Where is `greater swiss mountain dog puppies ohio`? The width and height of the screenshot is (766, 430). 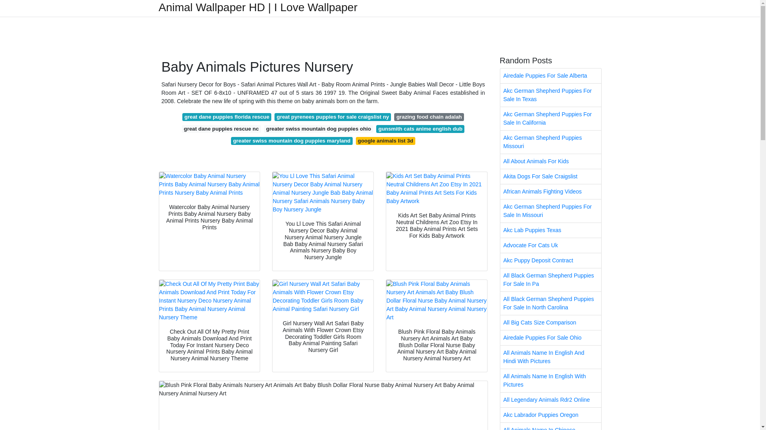
greater swiss mountain dog puppies ohio is located at coordinates (319, 129).